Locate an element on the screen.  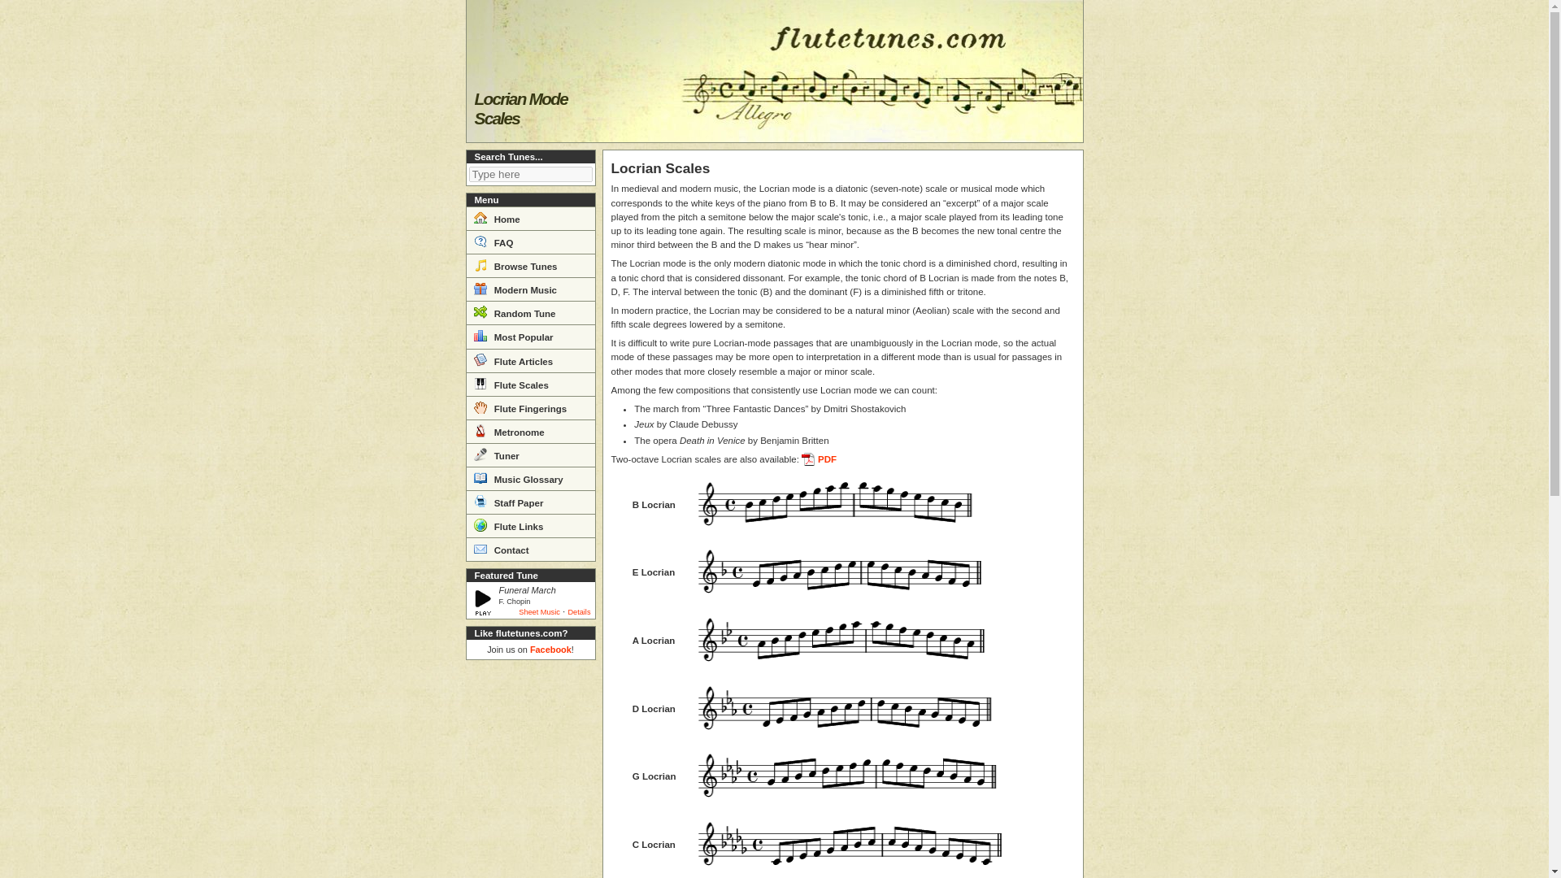
PDF is located at coordinates (820, 459).